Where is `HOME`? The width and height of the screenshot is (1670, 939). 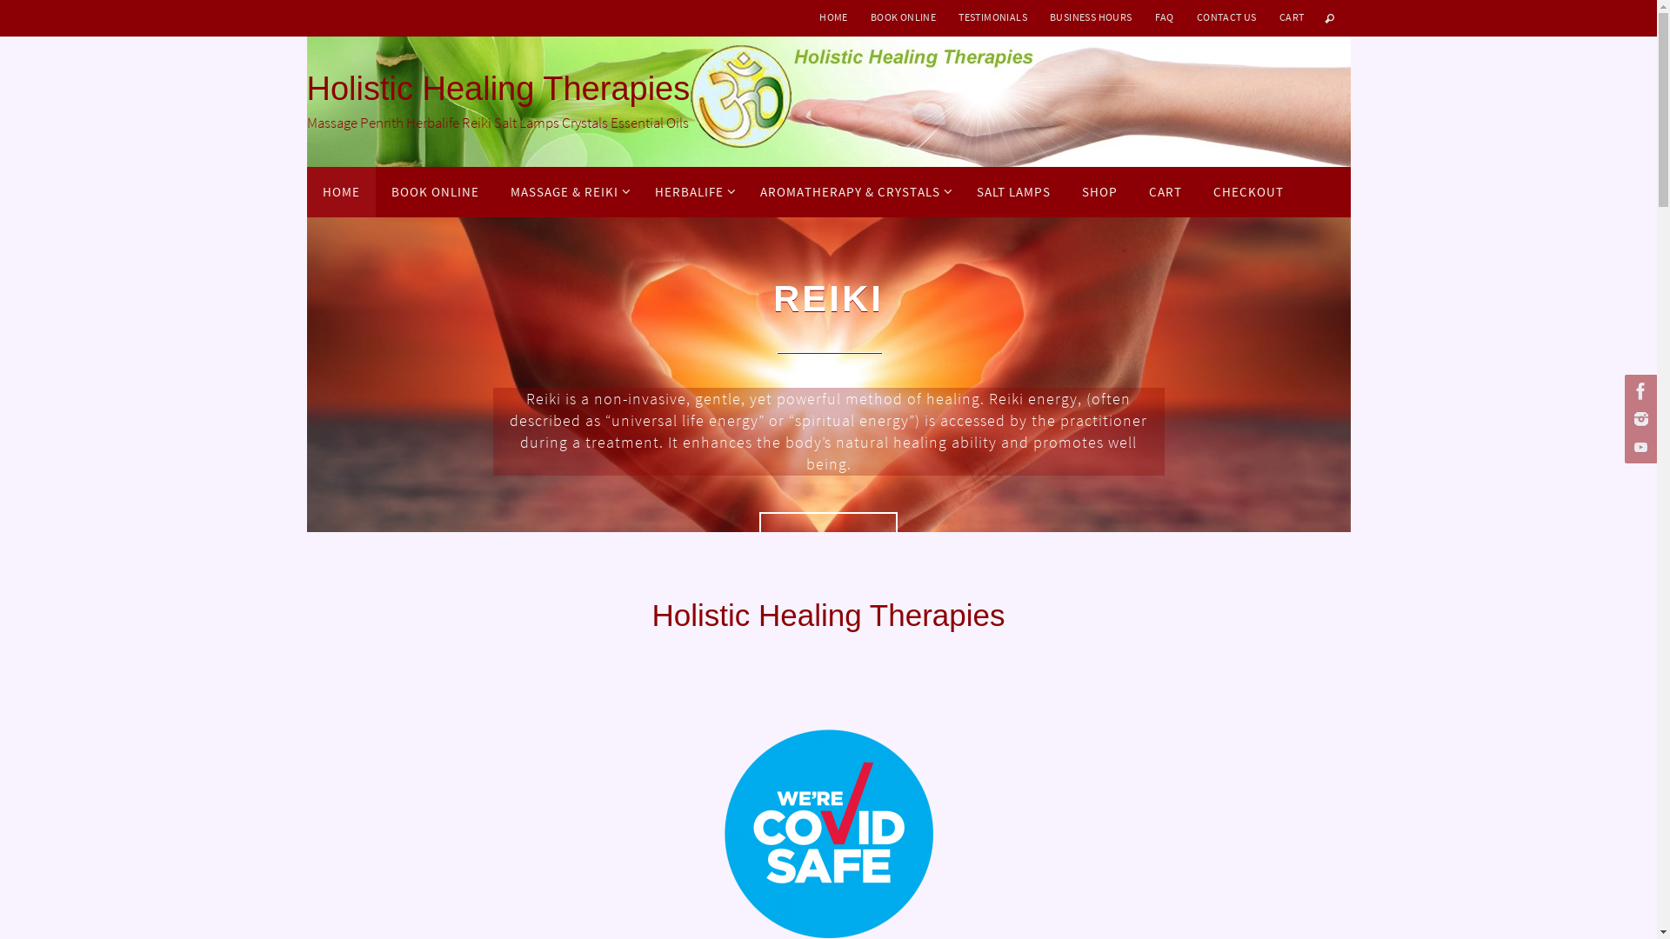
HOME is located at coordinates (341, 192).